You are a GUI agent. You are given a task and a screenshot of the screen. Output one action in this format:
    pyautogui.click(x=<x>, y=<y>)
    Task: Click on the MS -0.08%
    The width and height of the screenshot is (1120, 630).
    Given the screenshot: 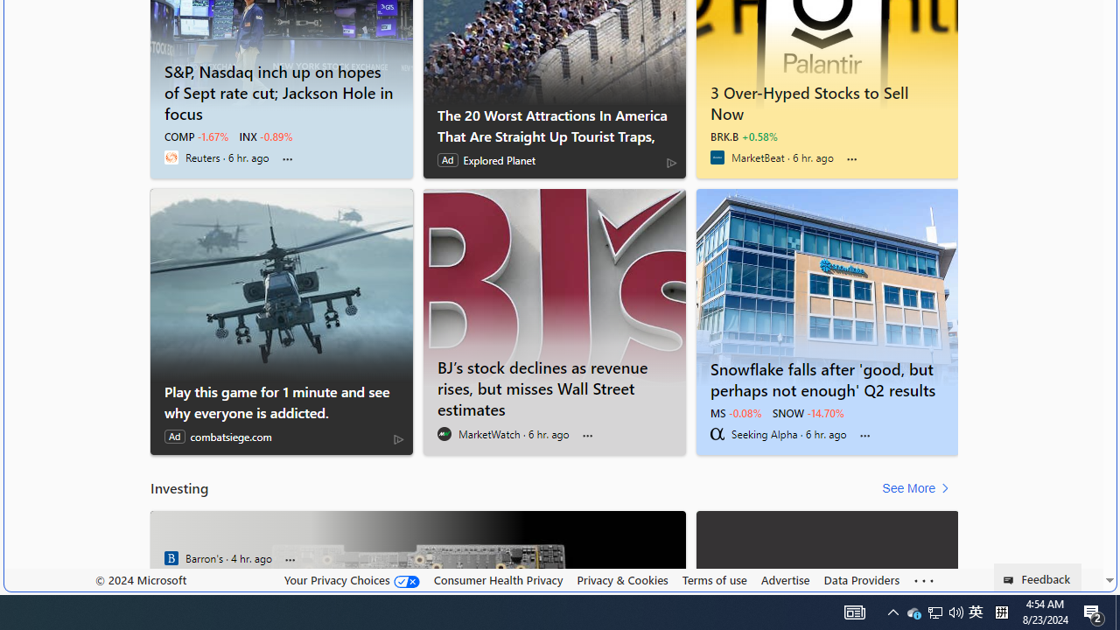 What is the action you would take?
    pyautogui.click(x=735, y=413)
    